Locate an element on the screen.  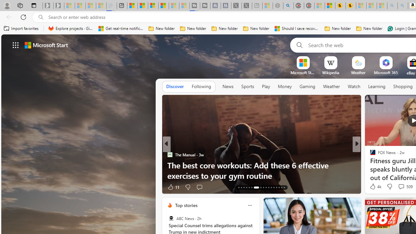
Amazon Echo Dot PNG - Search Images - Sleeping is located at coordinates (403, 6).